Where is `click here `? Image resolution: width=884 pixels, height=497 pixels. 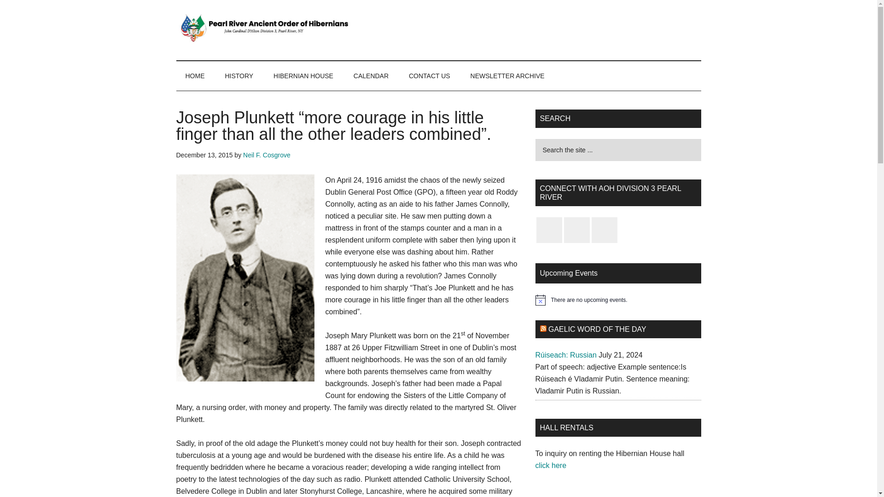 click here  is located at coordinates (552, 465).